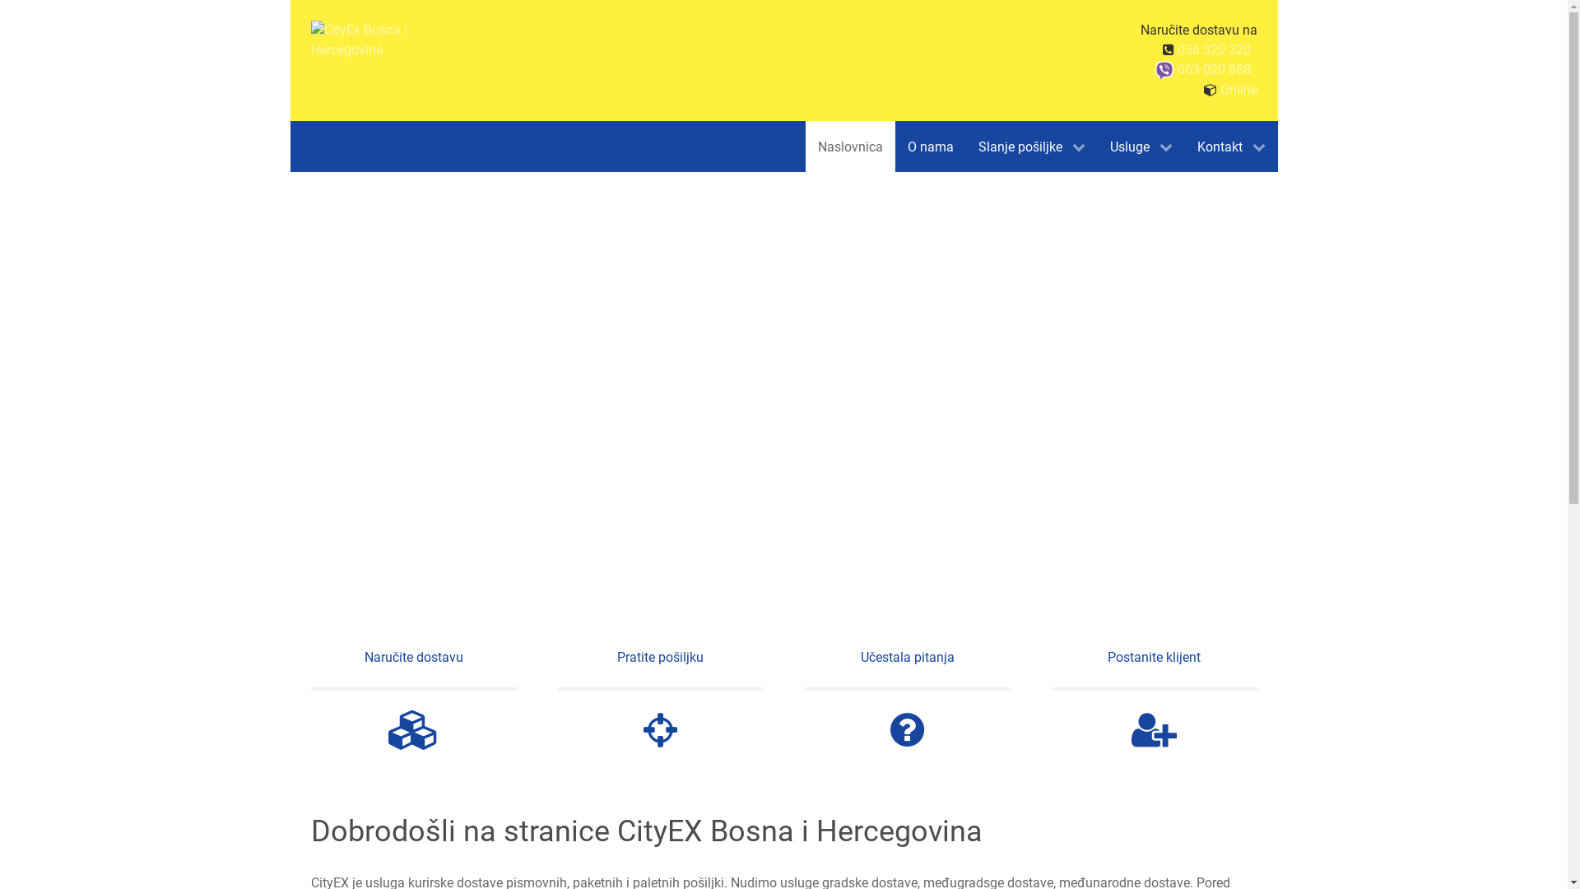  I want to click on 036 320 220, so click(1213, 49).